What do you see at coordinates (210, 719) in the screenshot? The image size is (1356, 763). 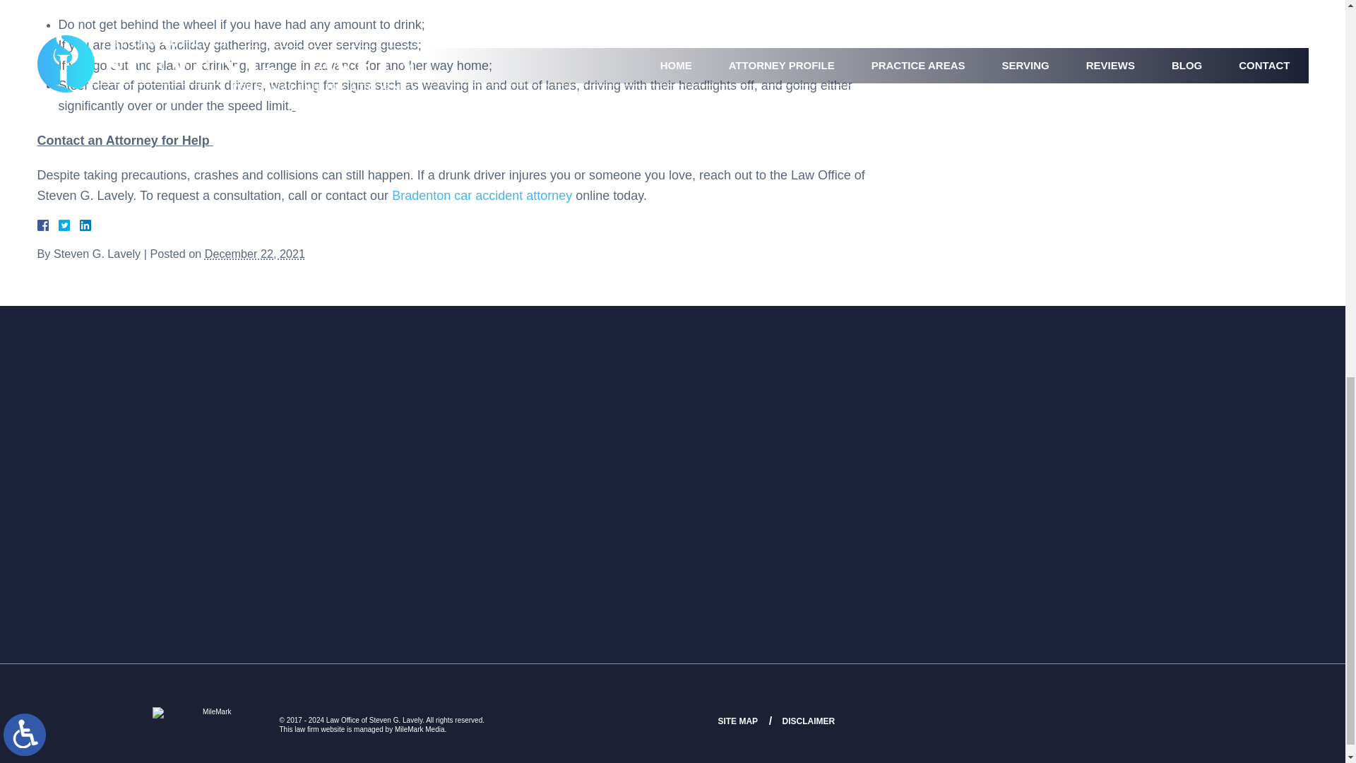 I see `MileMark Media` at bounding box center [210, 719].